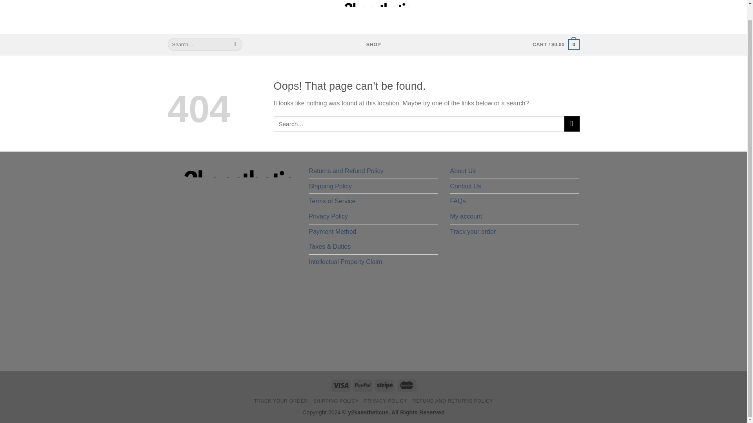 The image size is (753, 423). Describe the element at coordinates (235, 45) in the screenshot. I see `Search` at that location.